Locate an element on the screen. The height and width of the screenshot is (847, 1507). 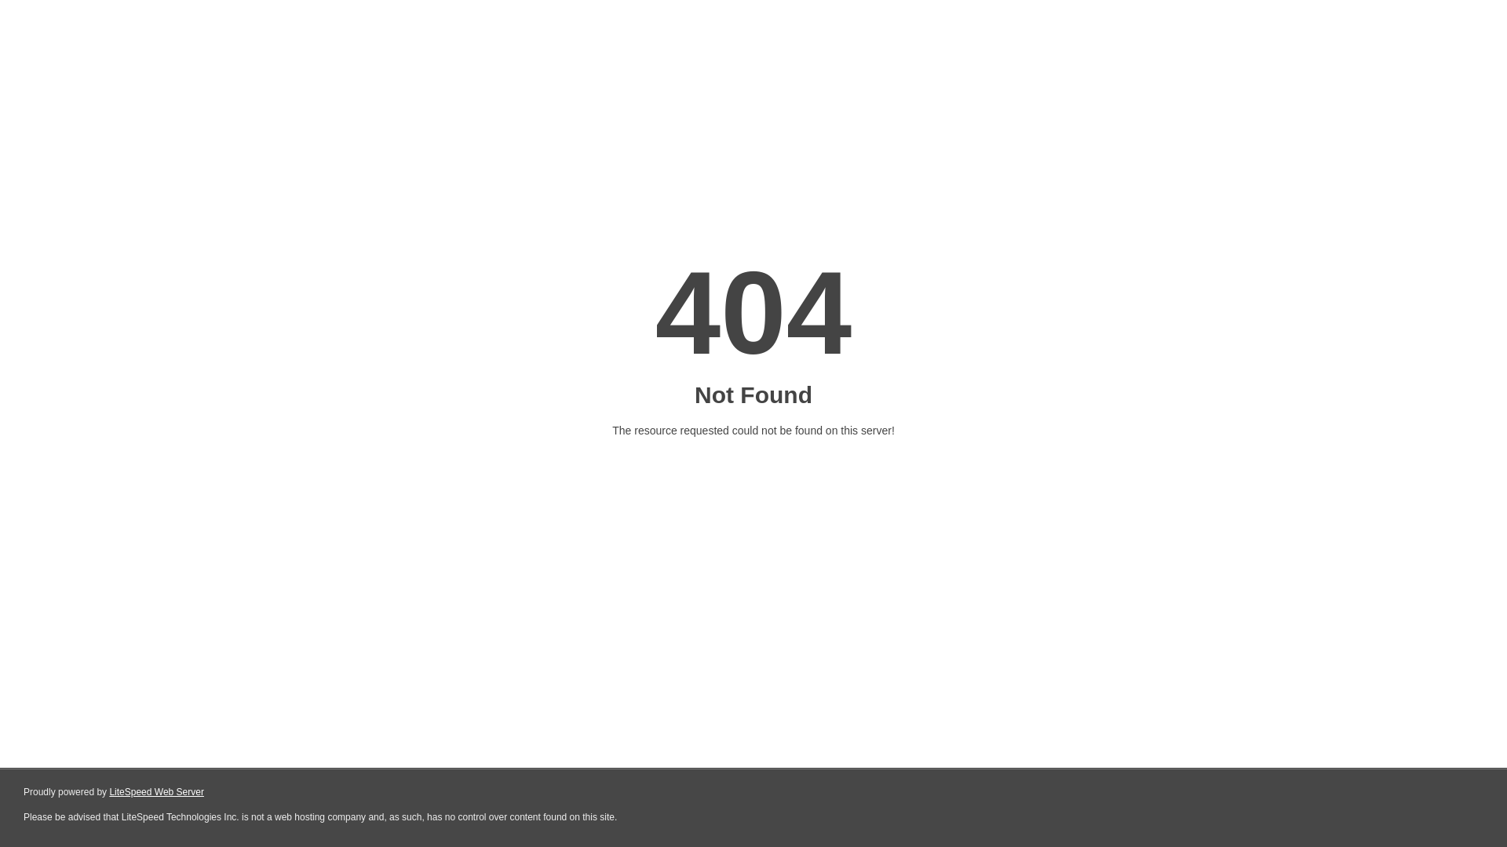
LiteSpeed Web Server is located at coordinates (157, 792).